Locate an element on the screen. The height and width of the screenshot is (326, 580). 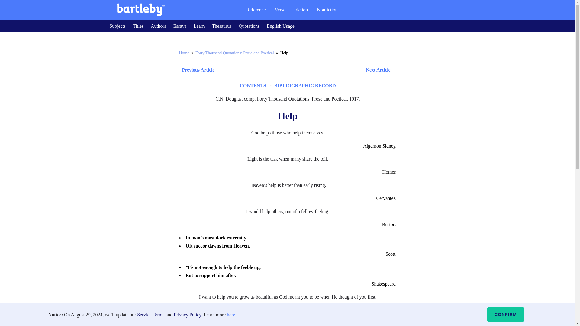
Fiction is located at coordinates (301, 10).